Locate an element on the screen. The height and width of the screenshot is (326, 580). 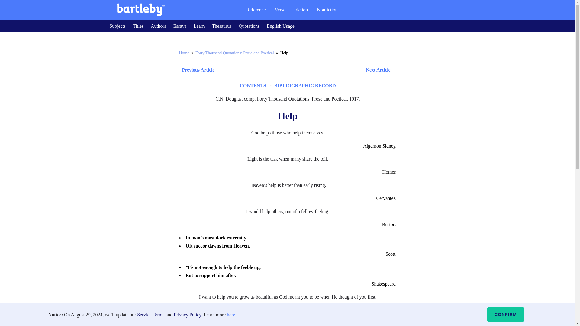
Fiction is located at coordinates (301, 10).